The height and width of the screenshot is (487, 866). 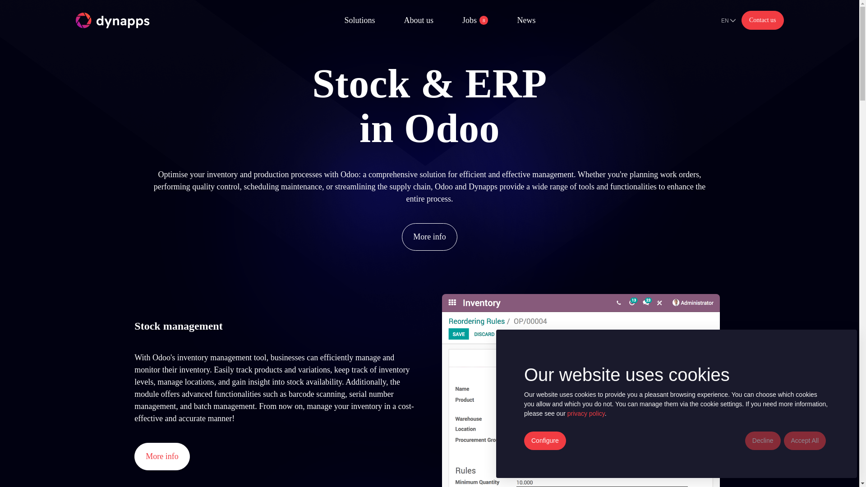 I want to click on News, so click(x=526, y=21).